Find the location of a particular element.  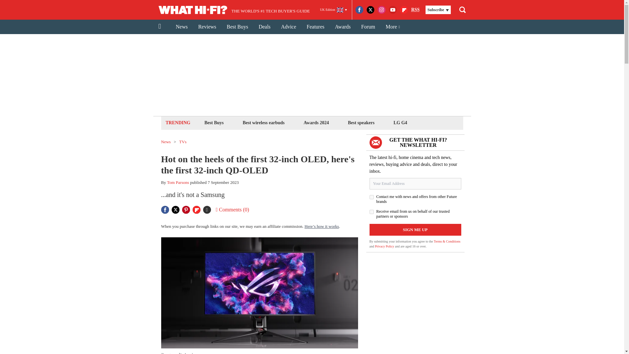

News is located at coordinates (181, 27).